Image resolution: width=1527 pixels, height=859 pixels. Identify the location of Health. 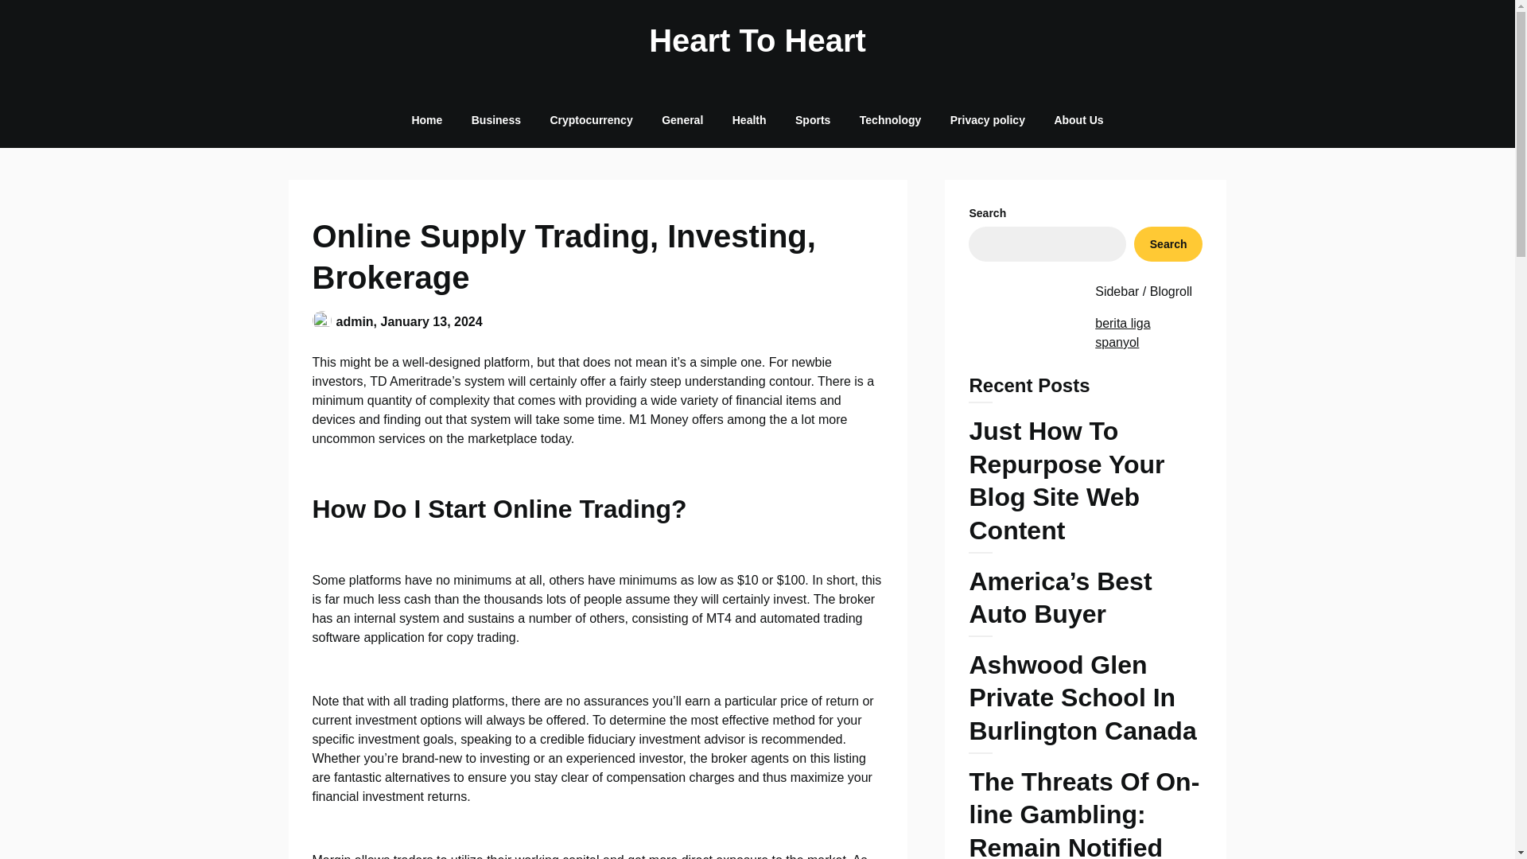
(749, 119).